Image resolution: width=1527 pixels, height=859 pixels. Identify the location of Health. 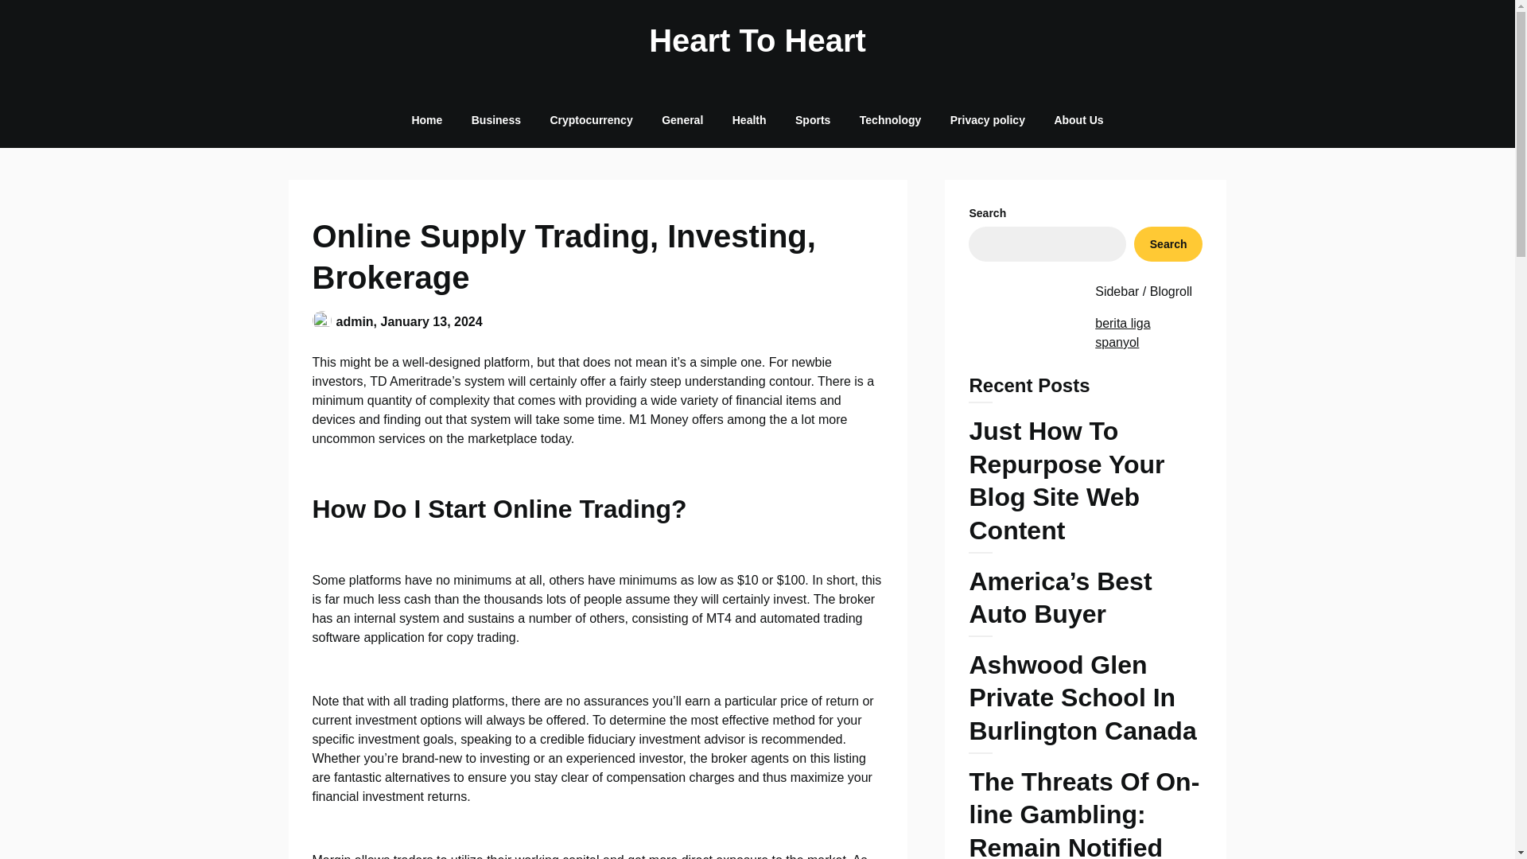
(749, 119).